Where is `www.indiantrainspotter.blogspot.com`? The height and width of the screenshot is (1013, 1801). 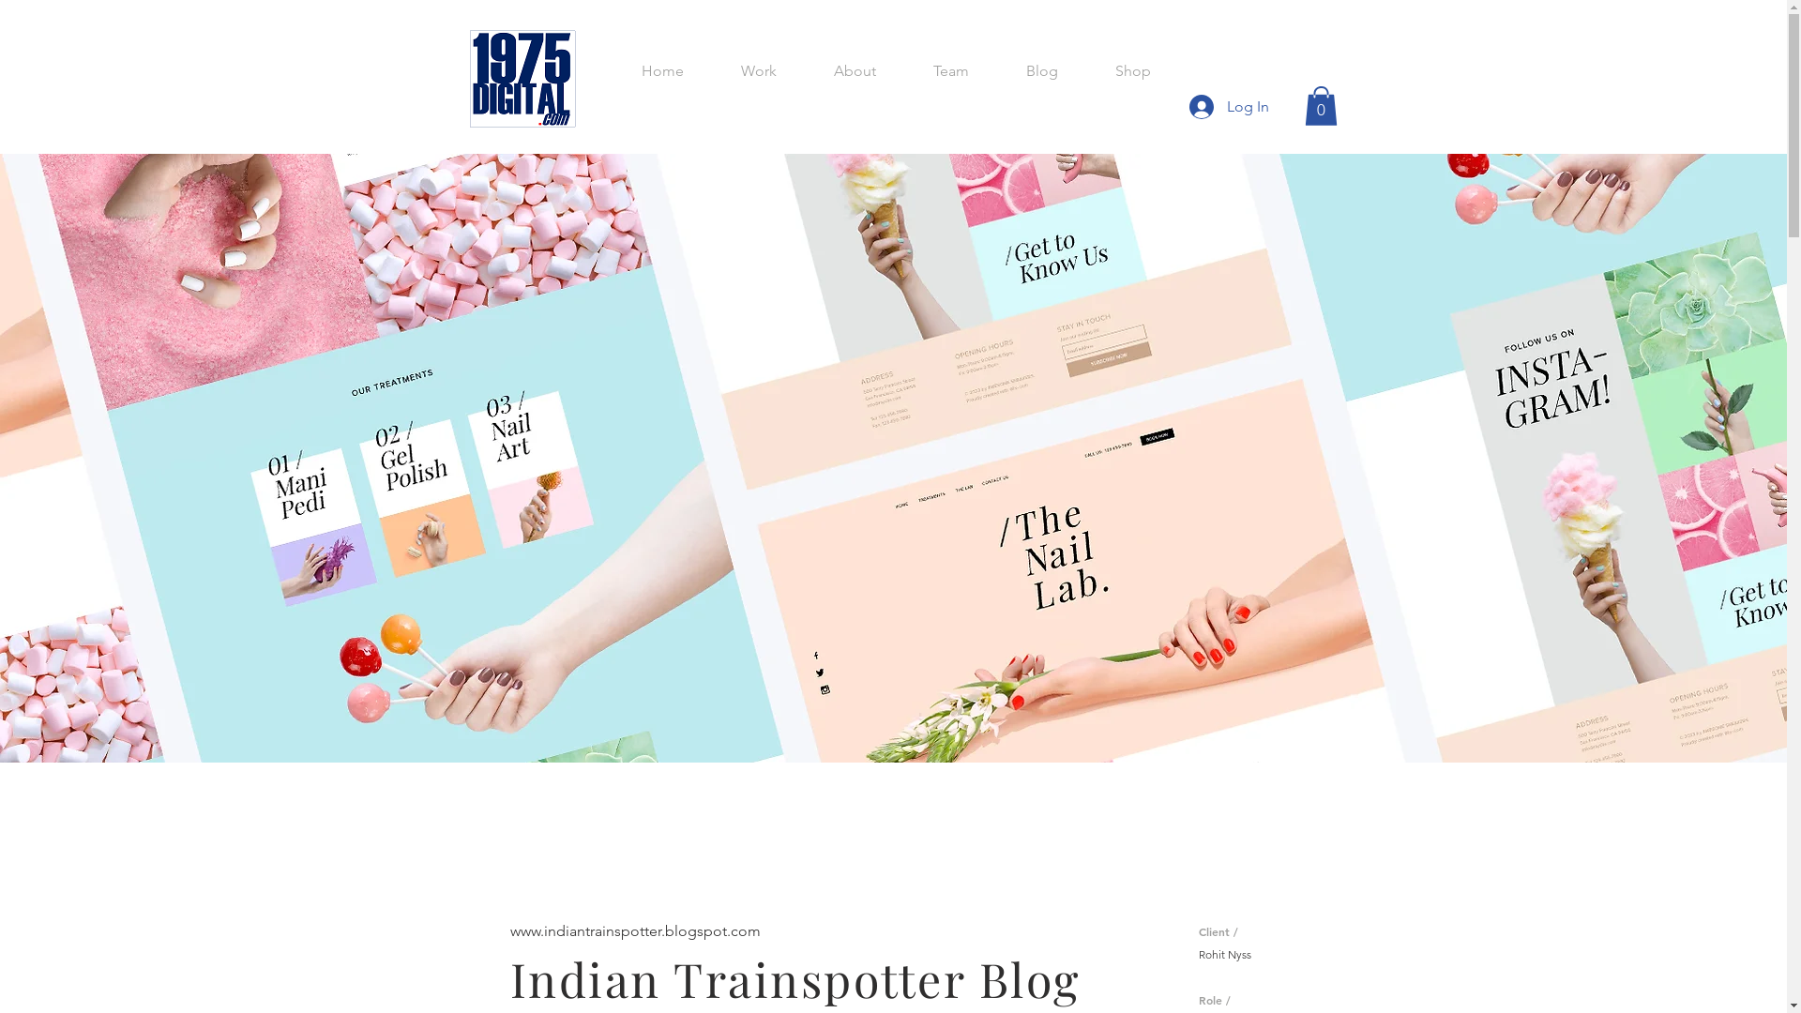
www.indiantrainspotter.blogspot.com is located at coordinates (636, 930).